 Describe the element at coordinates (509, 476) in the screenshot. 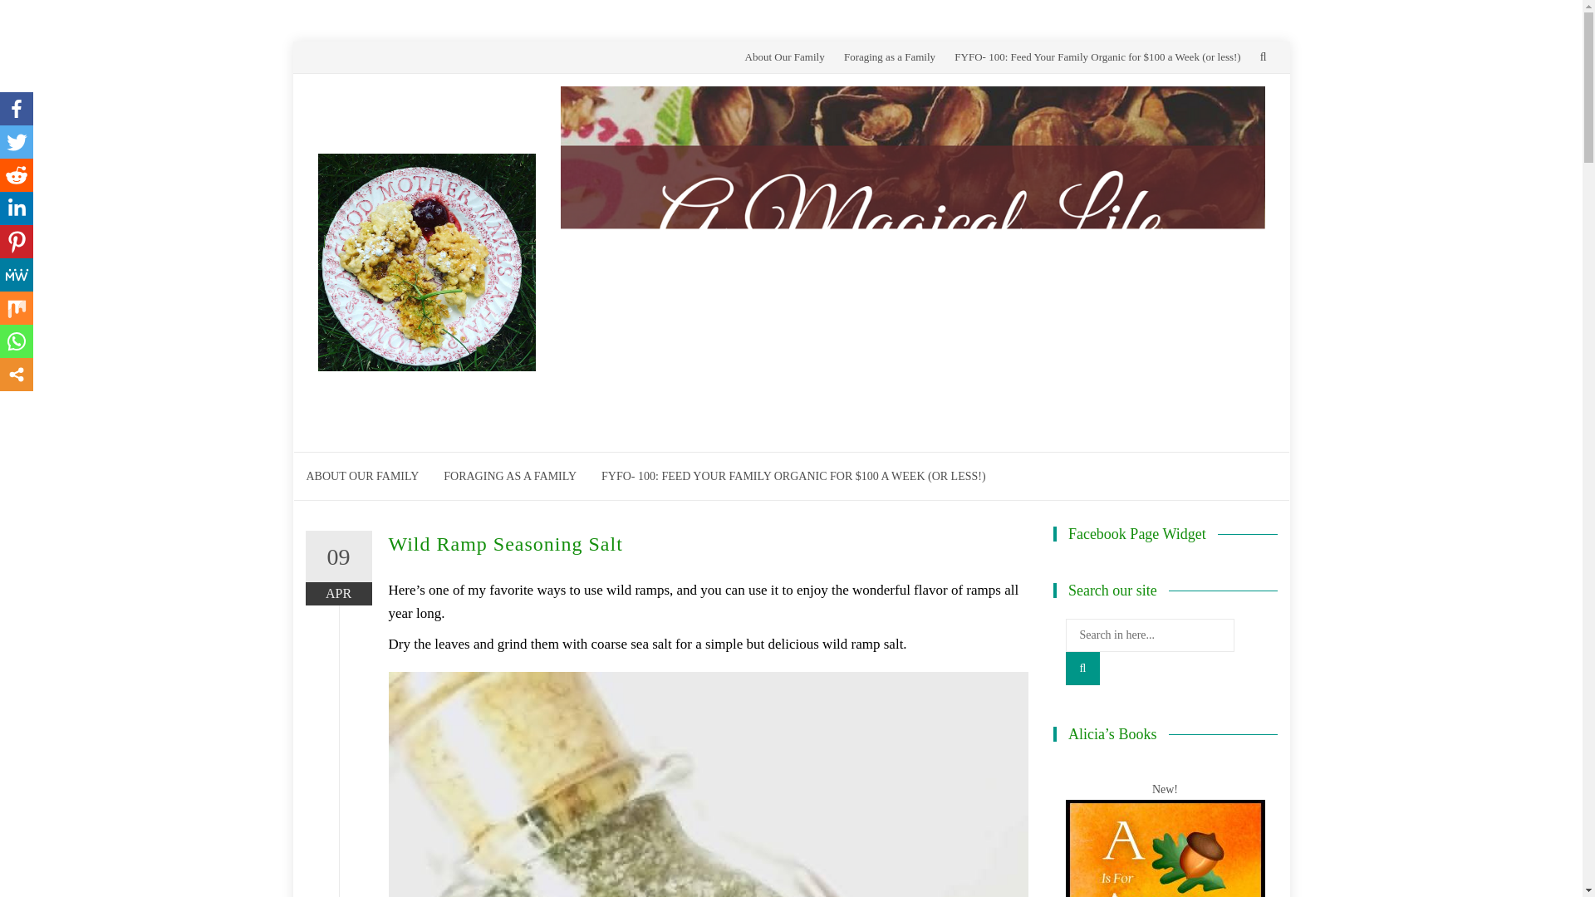

I see `FORAGING AS A FAMILY` at that location.